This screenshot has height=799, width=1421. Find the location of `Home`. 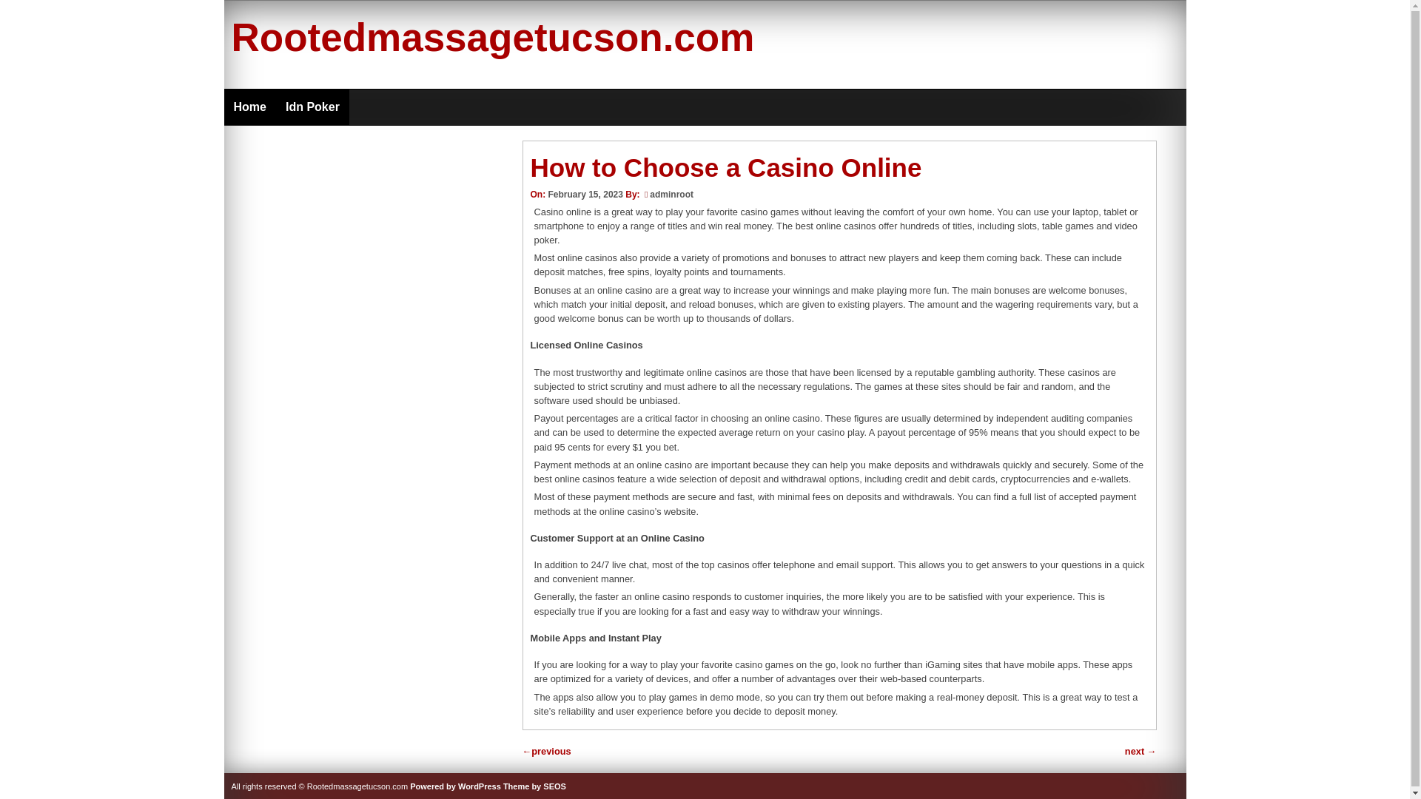

Home is located at coordinates (249, 107).